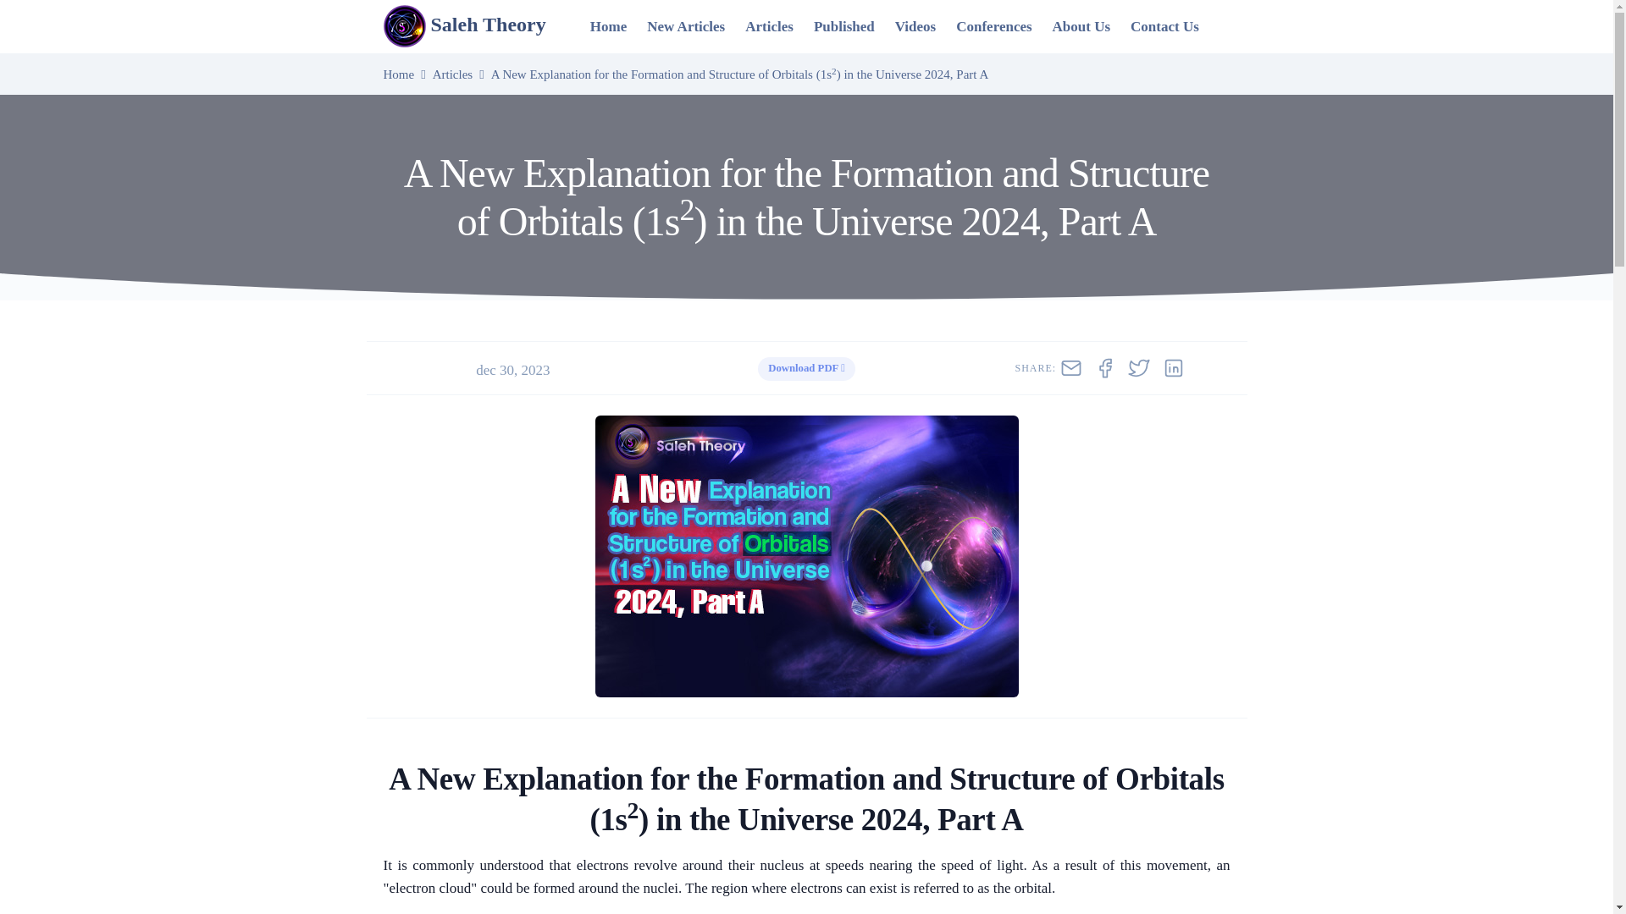 The width and height of the screenshot is (1626, 914). I want to click on New Articles, so click(686, 25).